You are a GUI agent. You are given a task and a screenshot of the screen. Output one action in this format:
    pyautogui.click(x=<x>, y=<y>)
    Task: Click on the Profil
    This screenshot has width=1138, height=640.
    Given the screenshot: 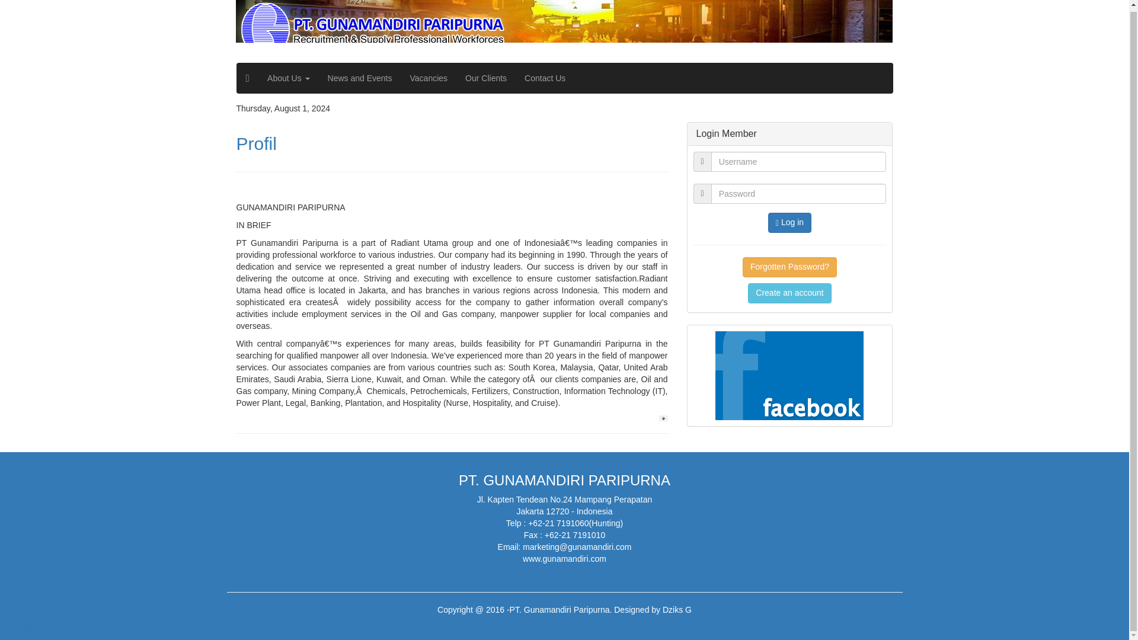 What is the action you would take?
    pyautogui.click(x=256, y=143)
    